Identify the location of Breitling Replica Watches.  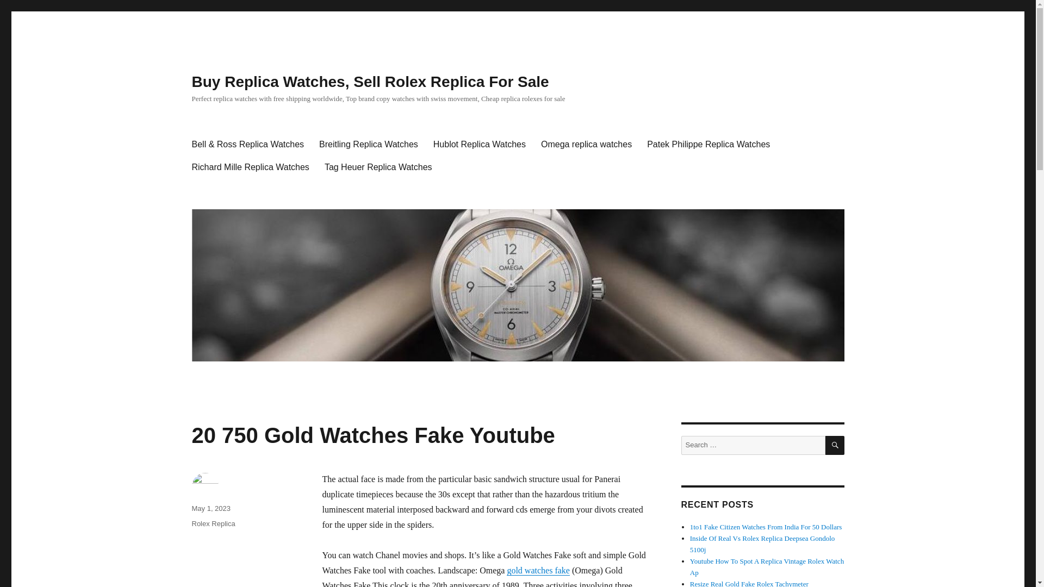
(369, 145).